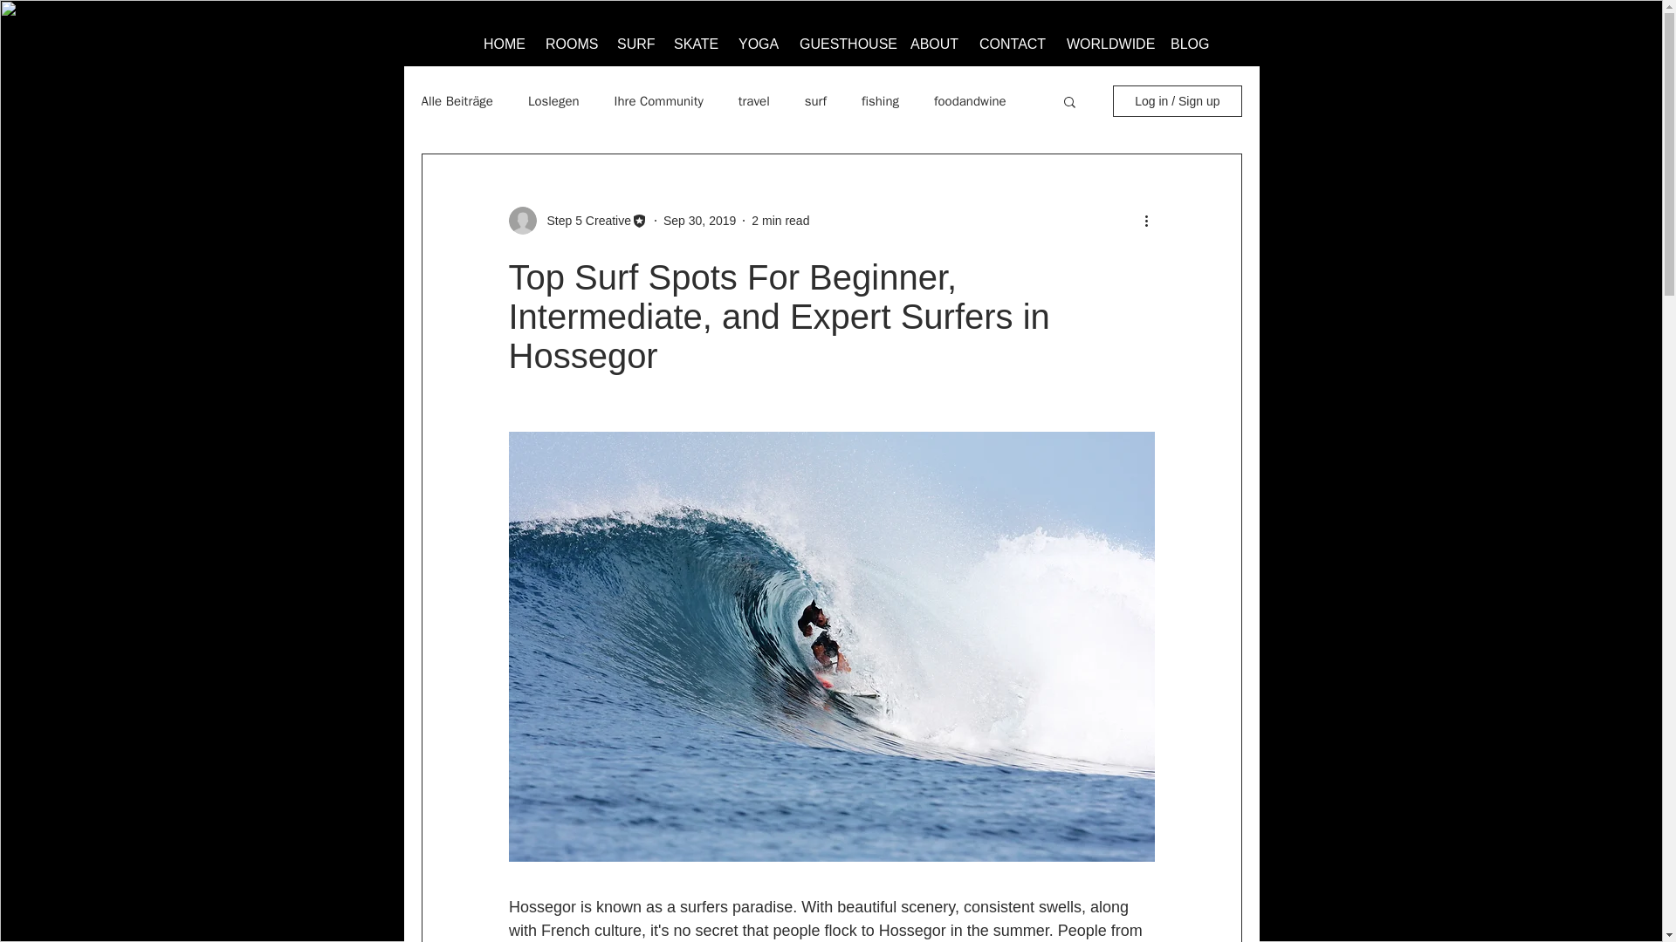 The height and width of the screenshot is (942, 1676). Describe the element at coordinates (780, 220) in the screenshot. I see `2 min read` at that location.